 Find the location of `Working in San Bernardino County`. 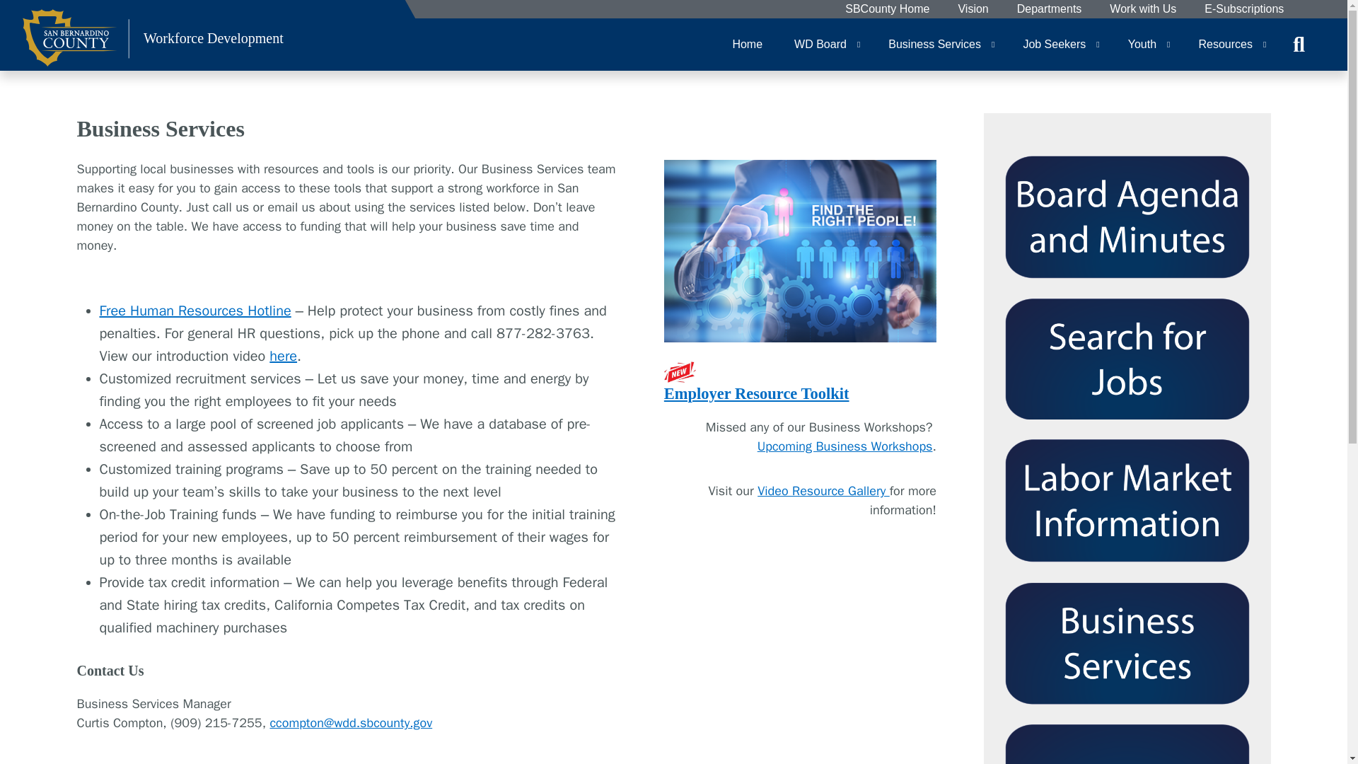

Working in San Bernardino County is located at coordinates (1142, 9).